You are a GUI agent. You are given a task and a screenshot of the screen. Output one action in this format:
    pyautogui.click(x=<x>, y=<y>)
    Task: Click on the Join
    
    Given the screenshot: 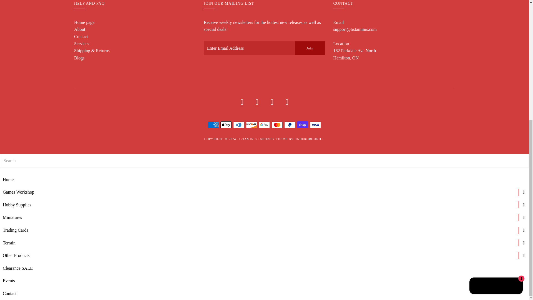 What is the action you would take?
    pyautogui.click(x=310, y=48)
    